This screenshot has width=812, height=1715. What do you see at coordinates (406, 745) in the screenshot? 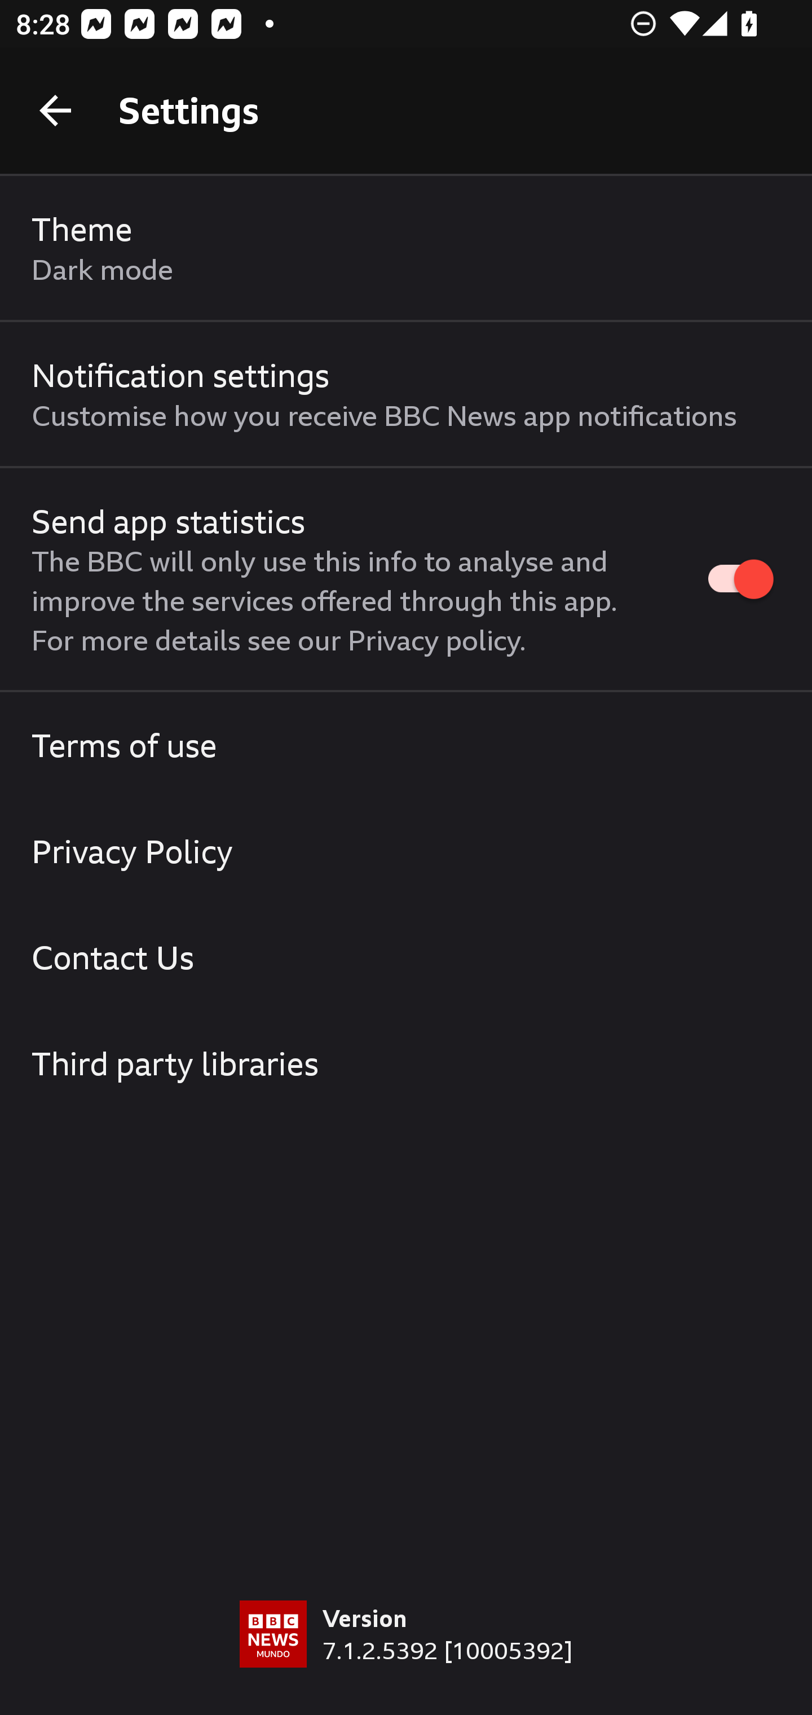
I see `Terms of use` at bounding box center [406, 745].